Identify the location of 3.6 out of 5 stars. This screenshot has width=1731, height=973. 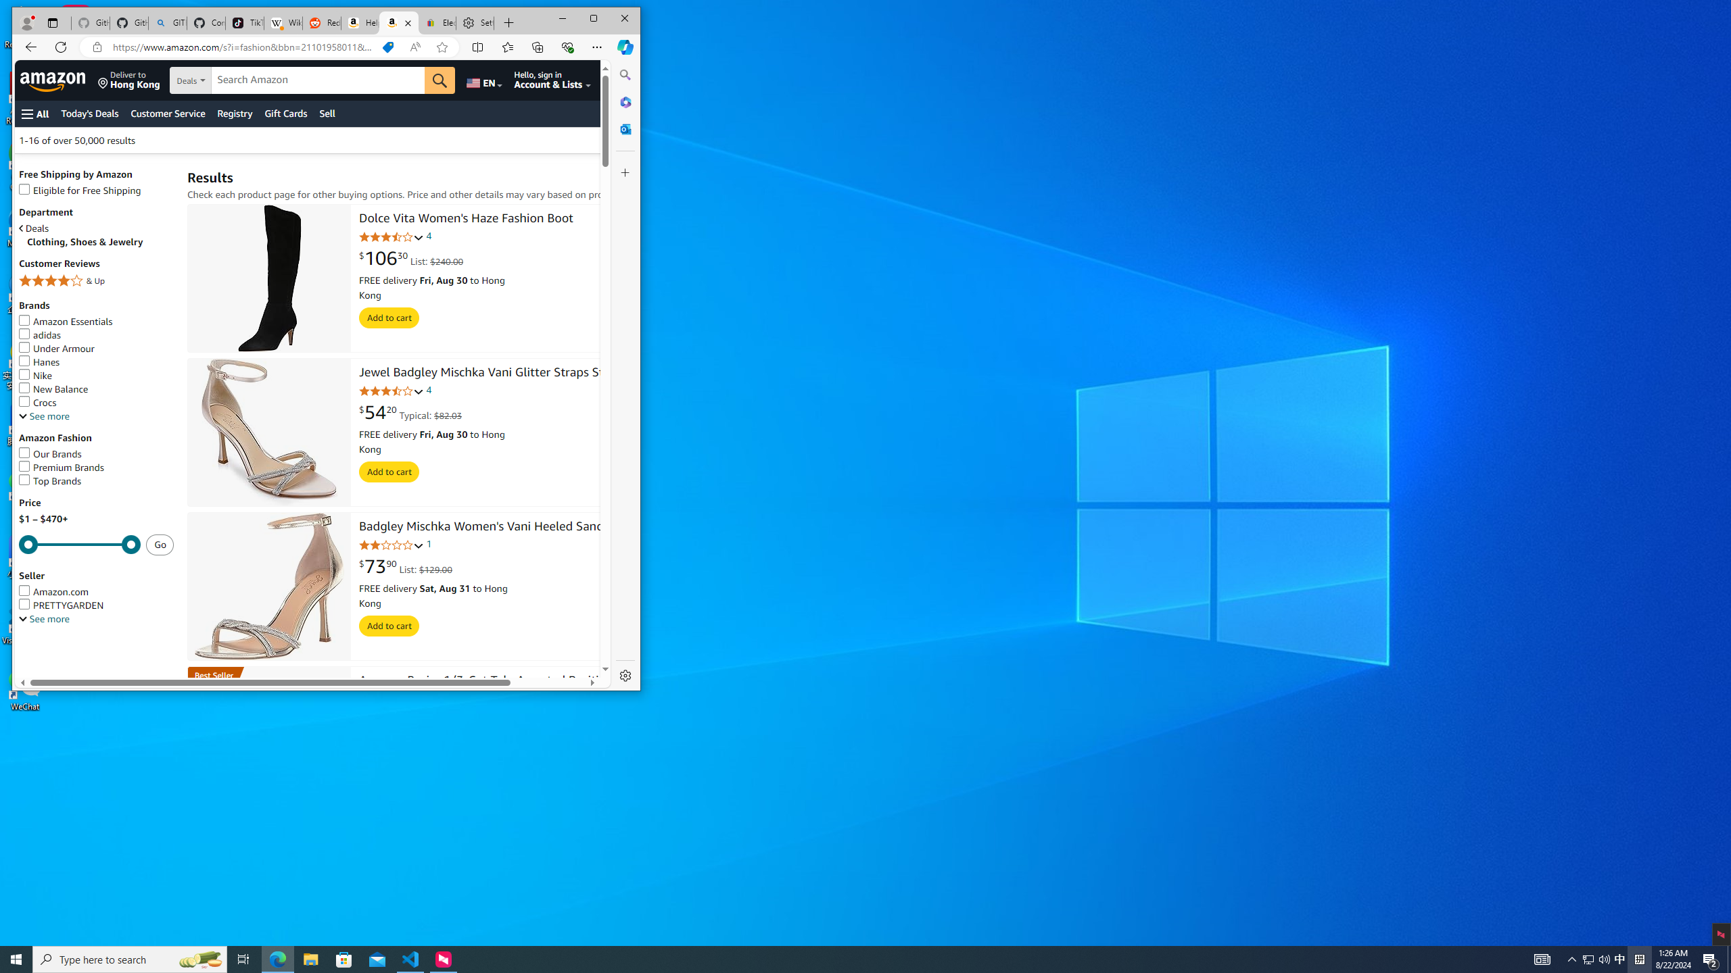
(391, 391).